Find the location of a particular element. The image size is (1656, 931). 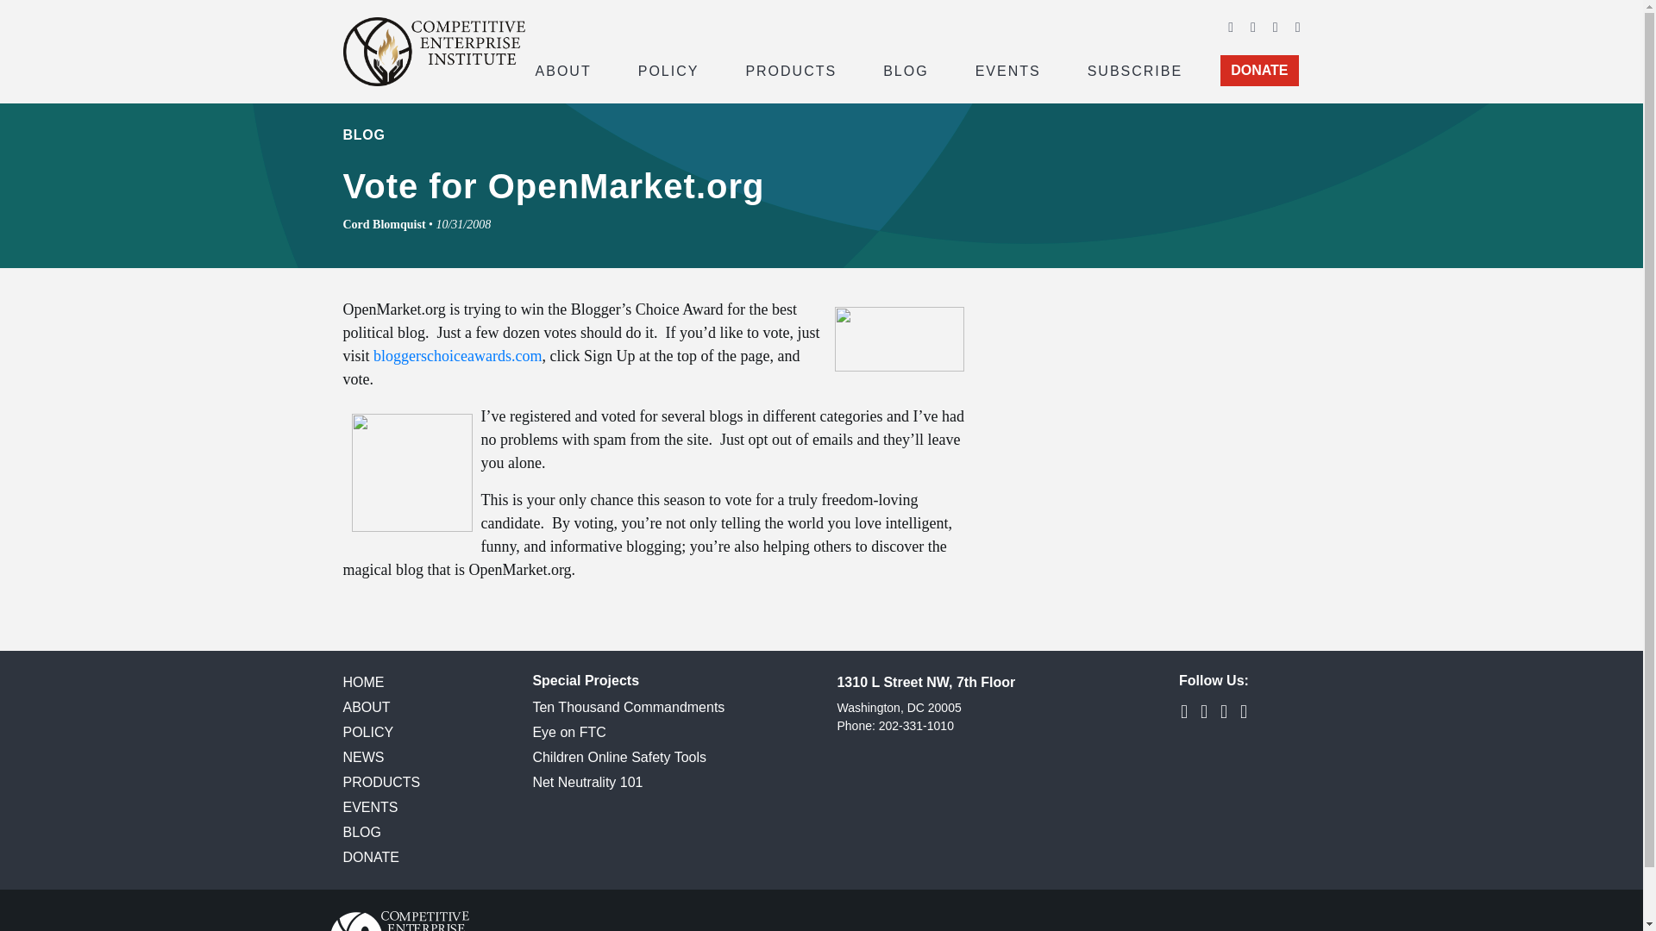

PRODUCTS is located at coordinates (790, 69).